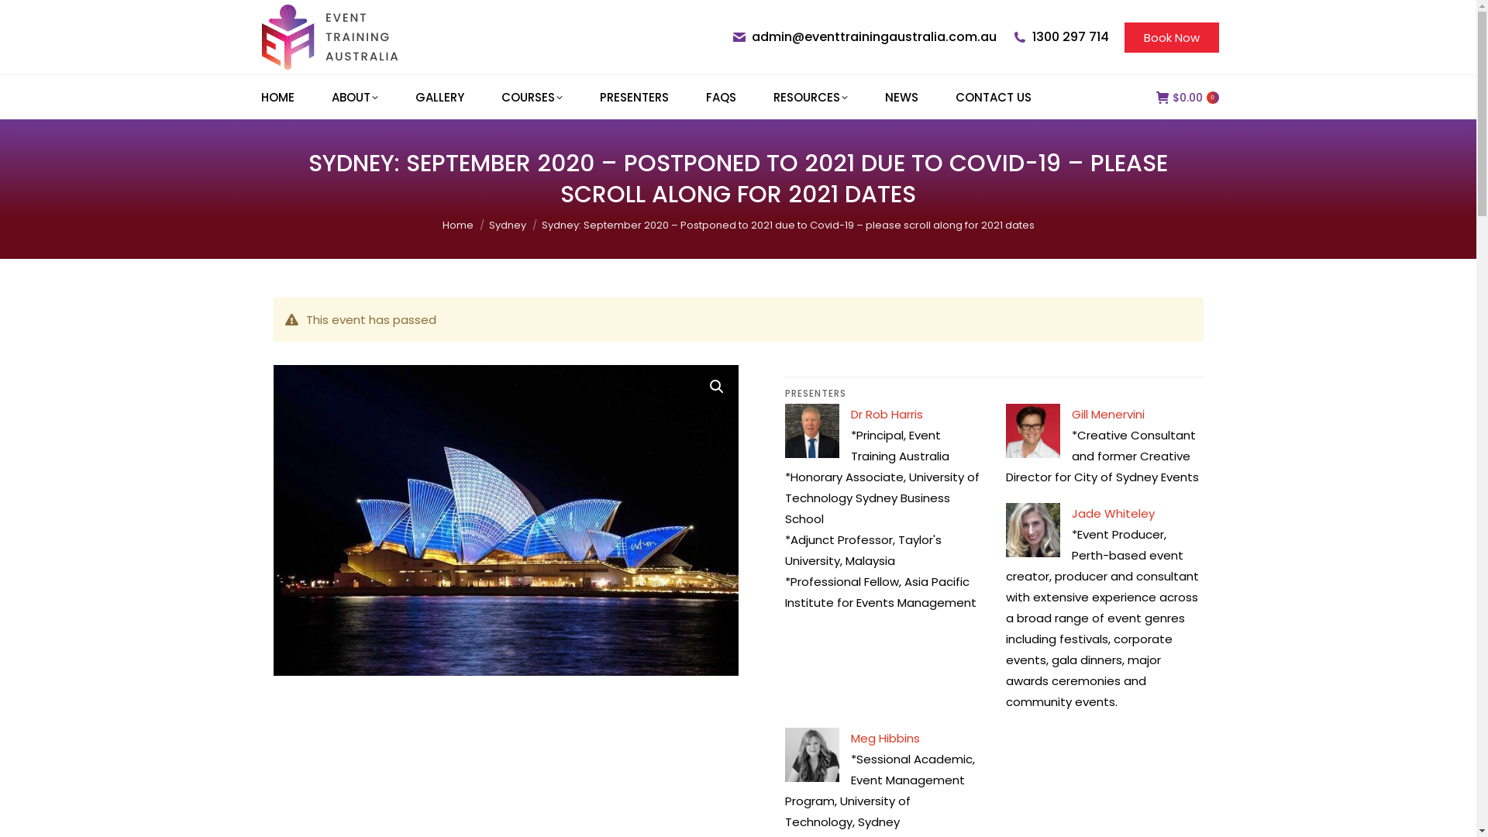 Image resolution: width=1488 pixels, height=837 pixels. What do you see at coordinates (355, 98) in the screenshot?
I see `ABOUT` at bounding box center [355, 98].